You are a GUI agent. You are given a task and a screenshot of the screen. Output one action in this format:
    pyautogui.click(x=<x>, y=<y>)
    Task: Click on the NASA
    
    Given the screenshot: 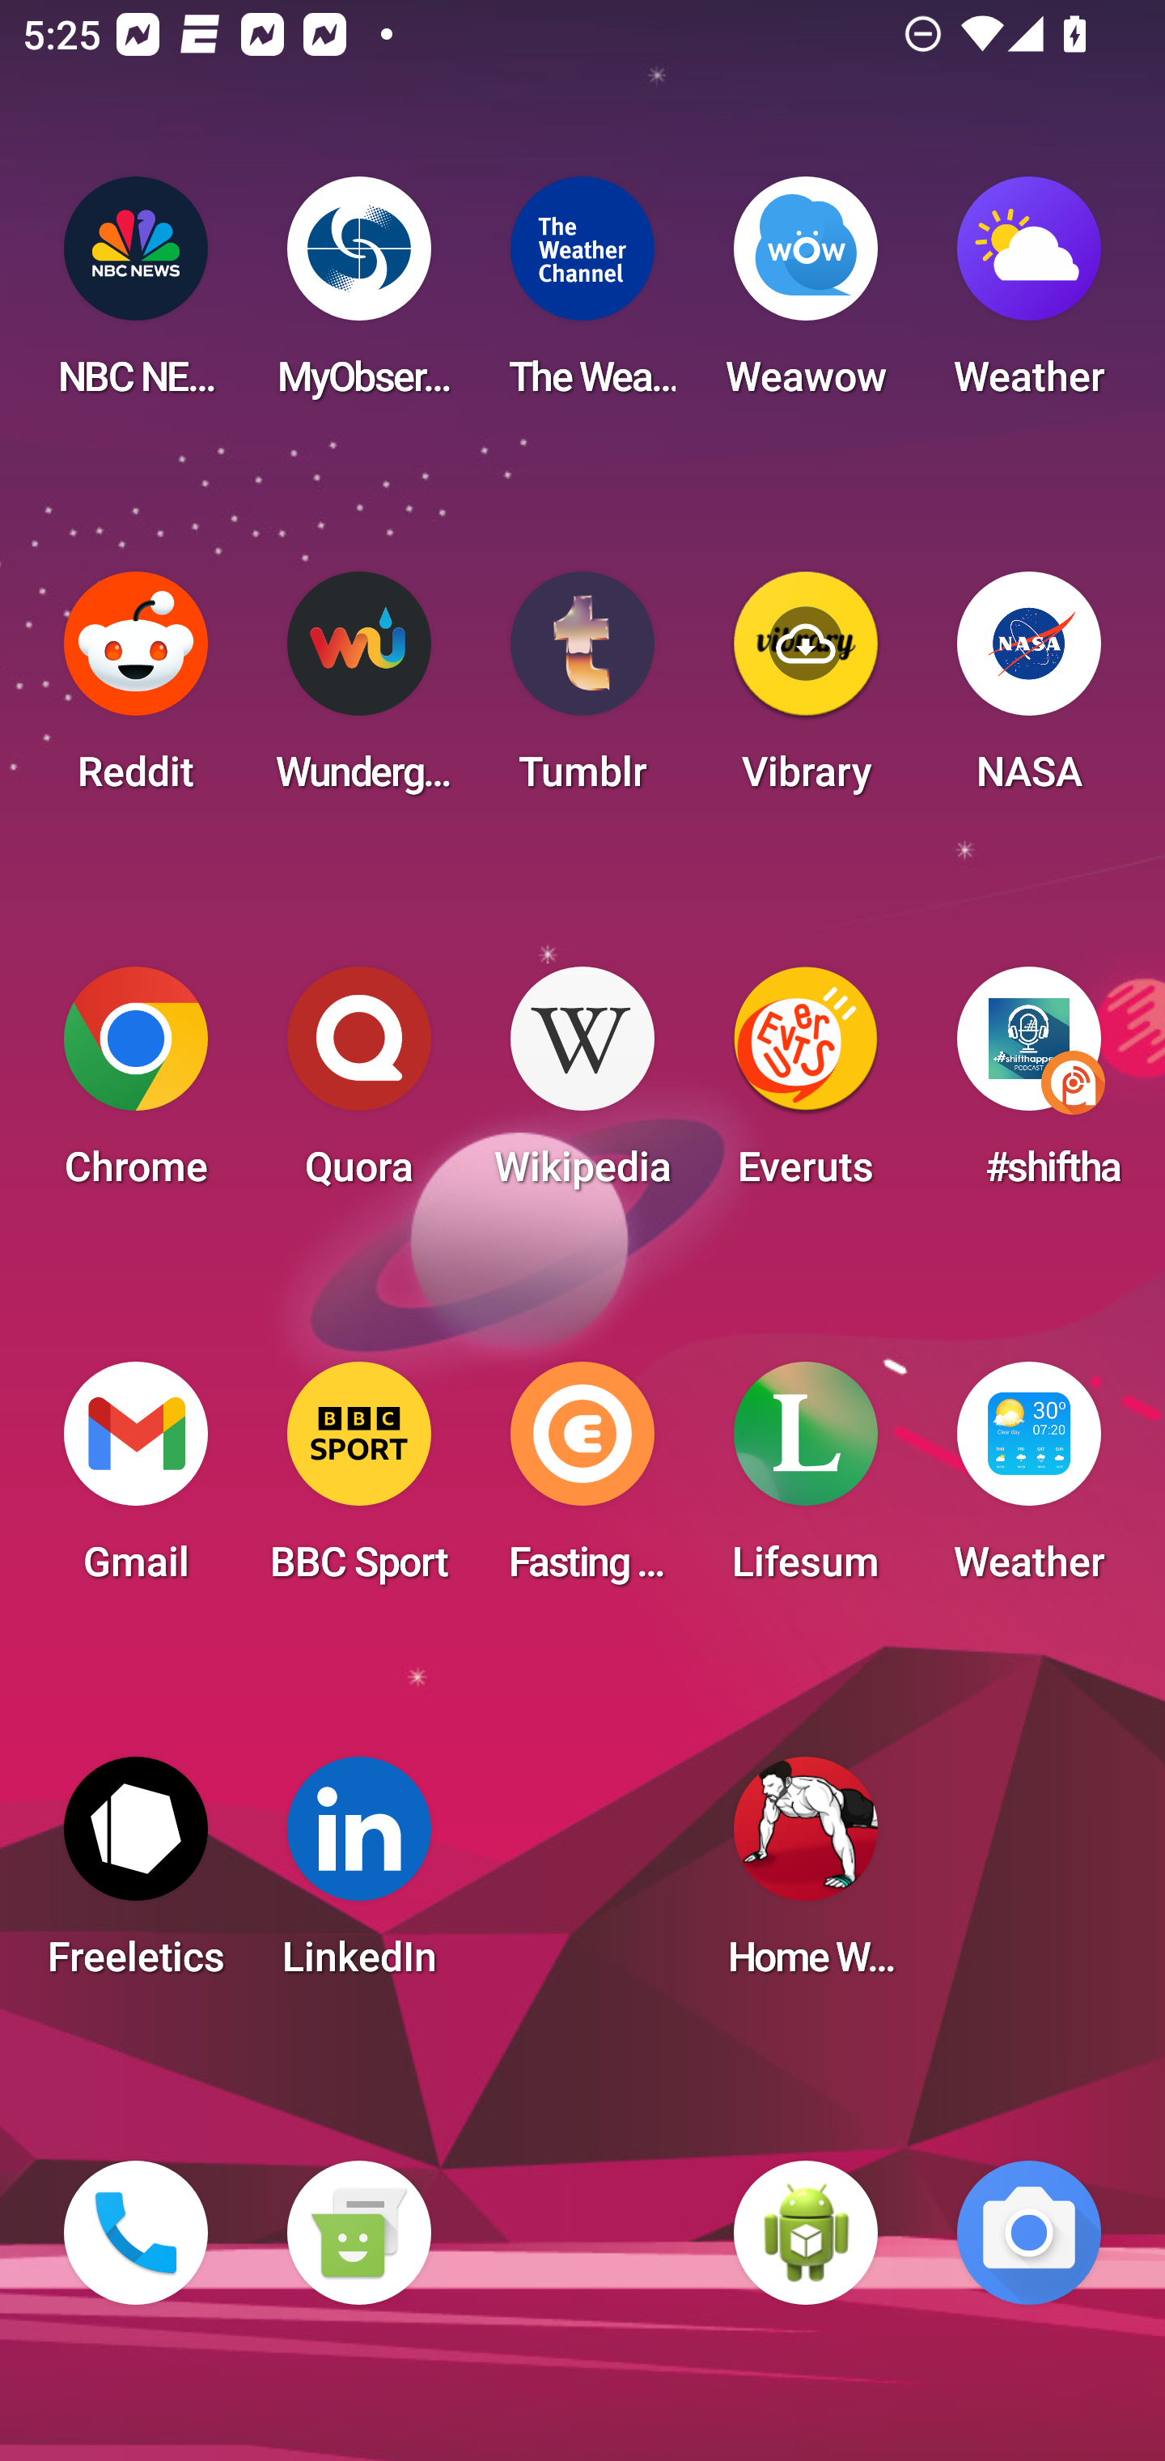 What is the action you would take?
    pyautogui.click(x=1029, y=691)
    